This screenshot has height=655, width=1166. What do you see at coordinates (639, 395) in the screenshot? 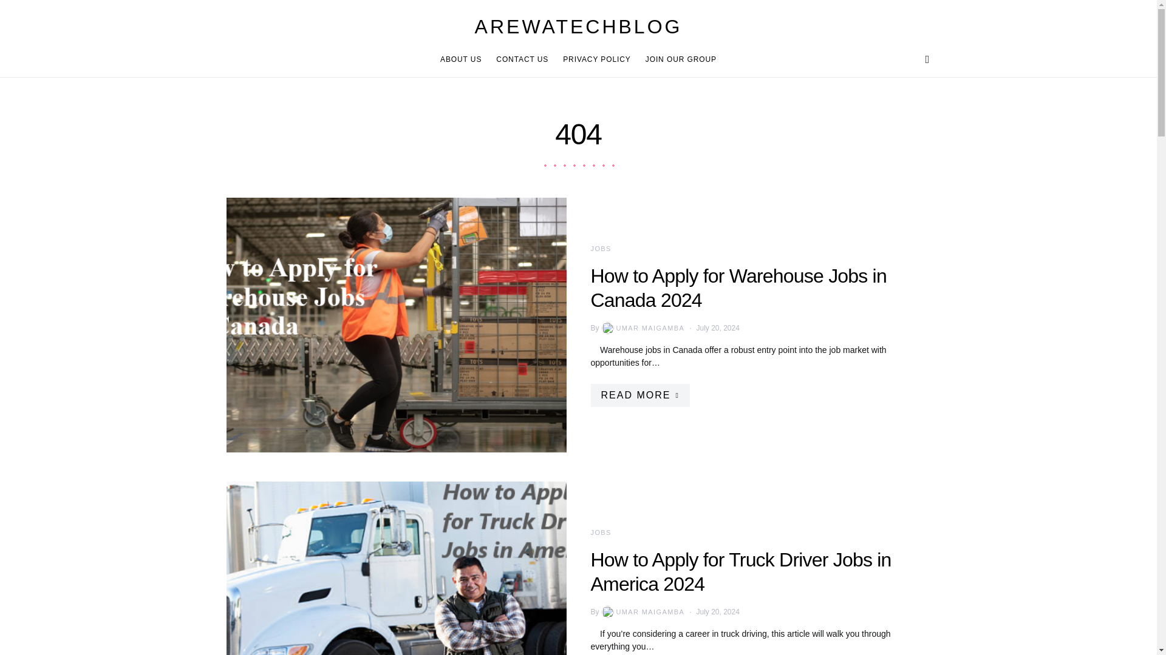
I see `READ MORE` at bounding box center [639, 395].